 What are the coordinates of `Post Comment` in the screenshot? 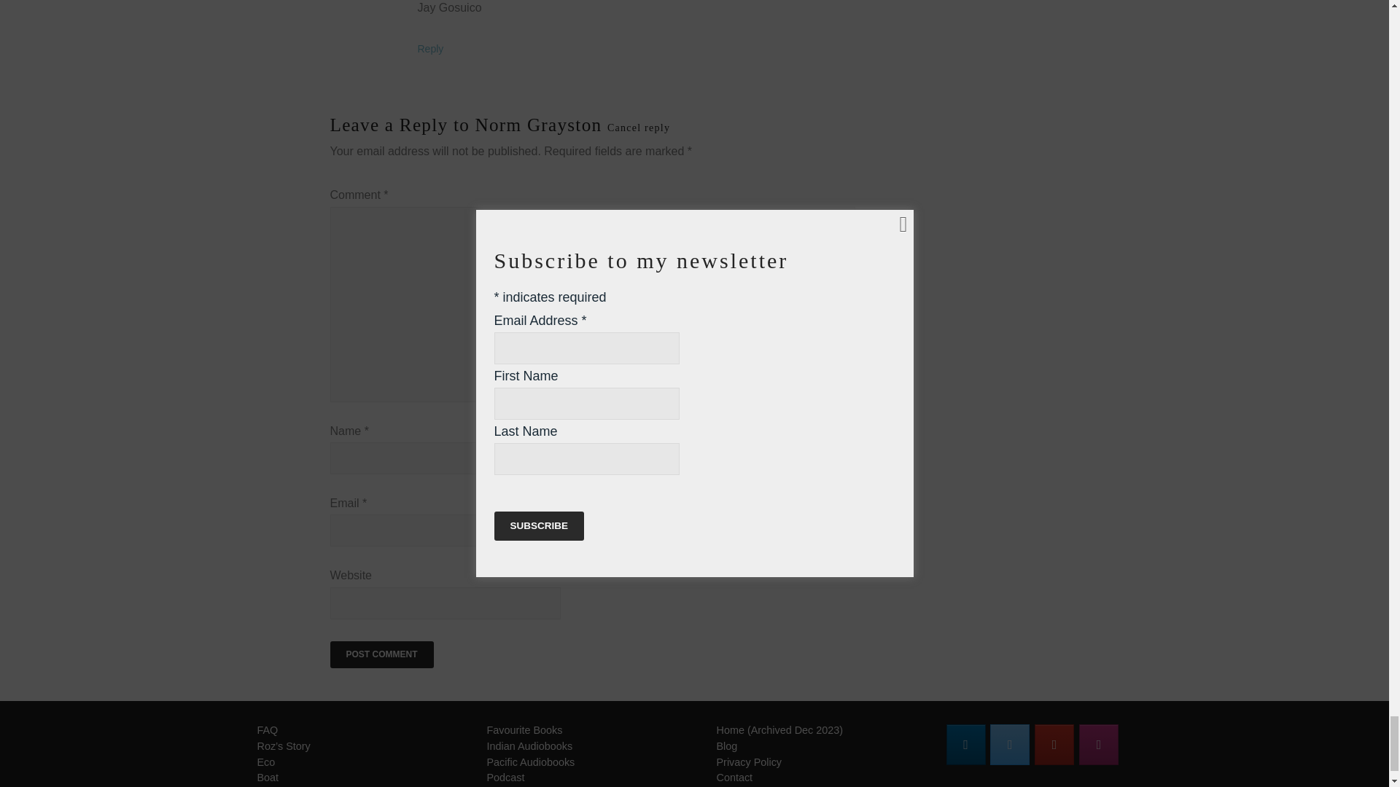 It's located at (381, 655).